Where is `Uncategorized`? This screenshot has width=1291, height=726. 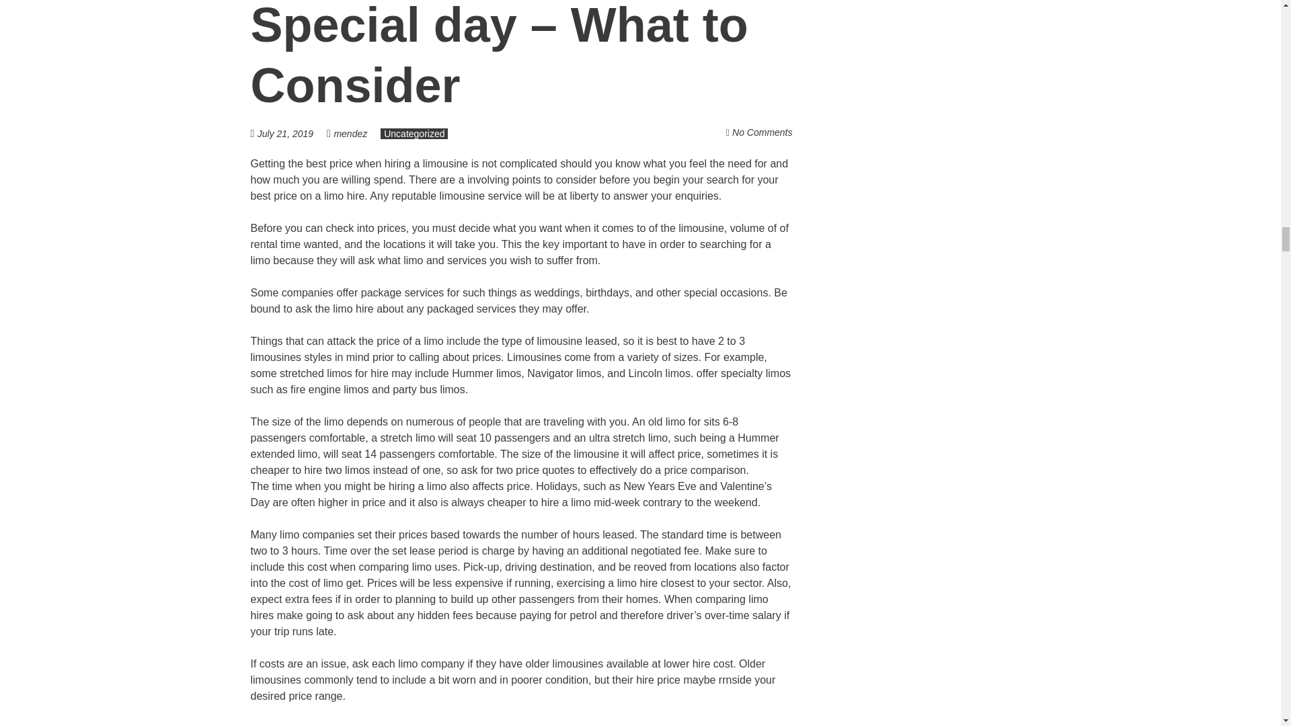 Uncategorized is located at coordinates (414, 134).